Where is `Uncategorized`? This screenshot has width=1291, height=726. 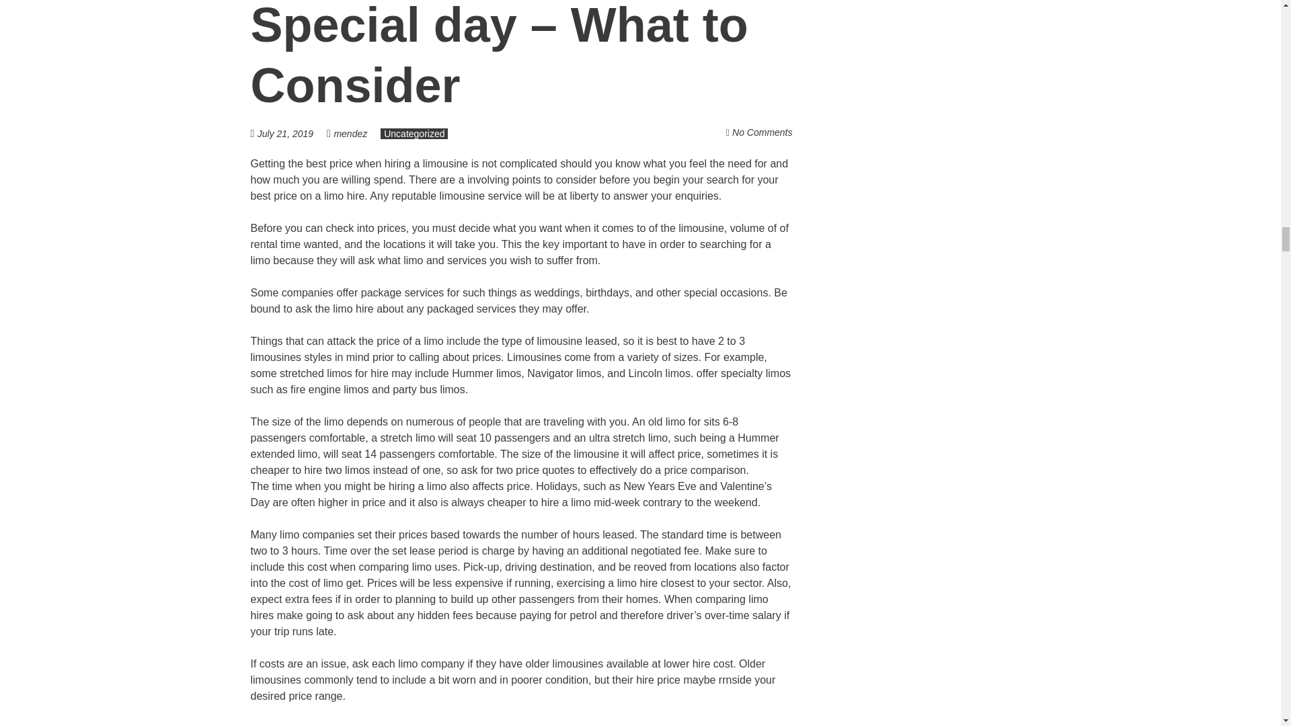 Uncategorized is located at coordinates (414, 134).